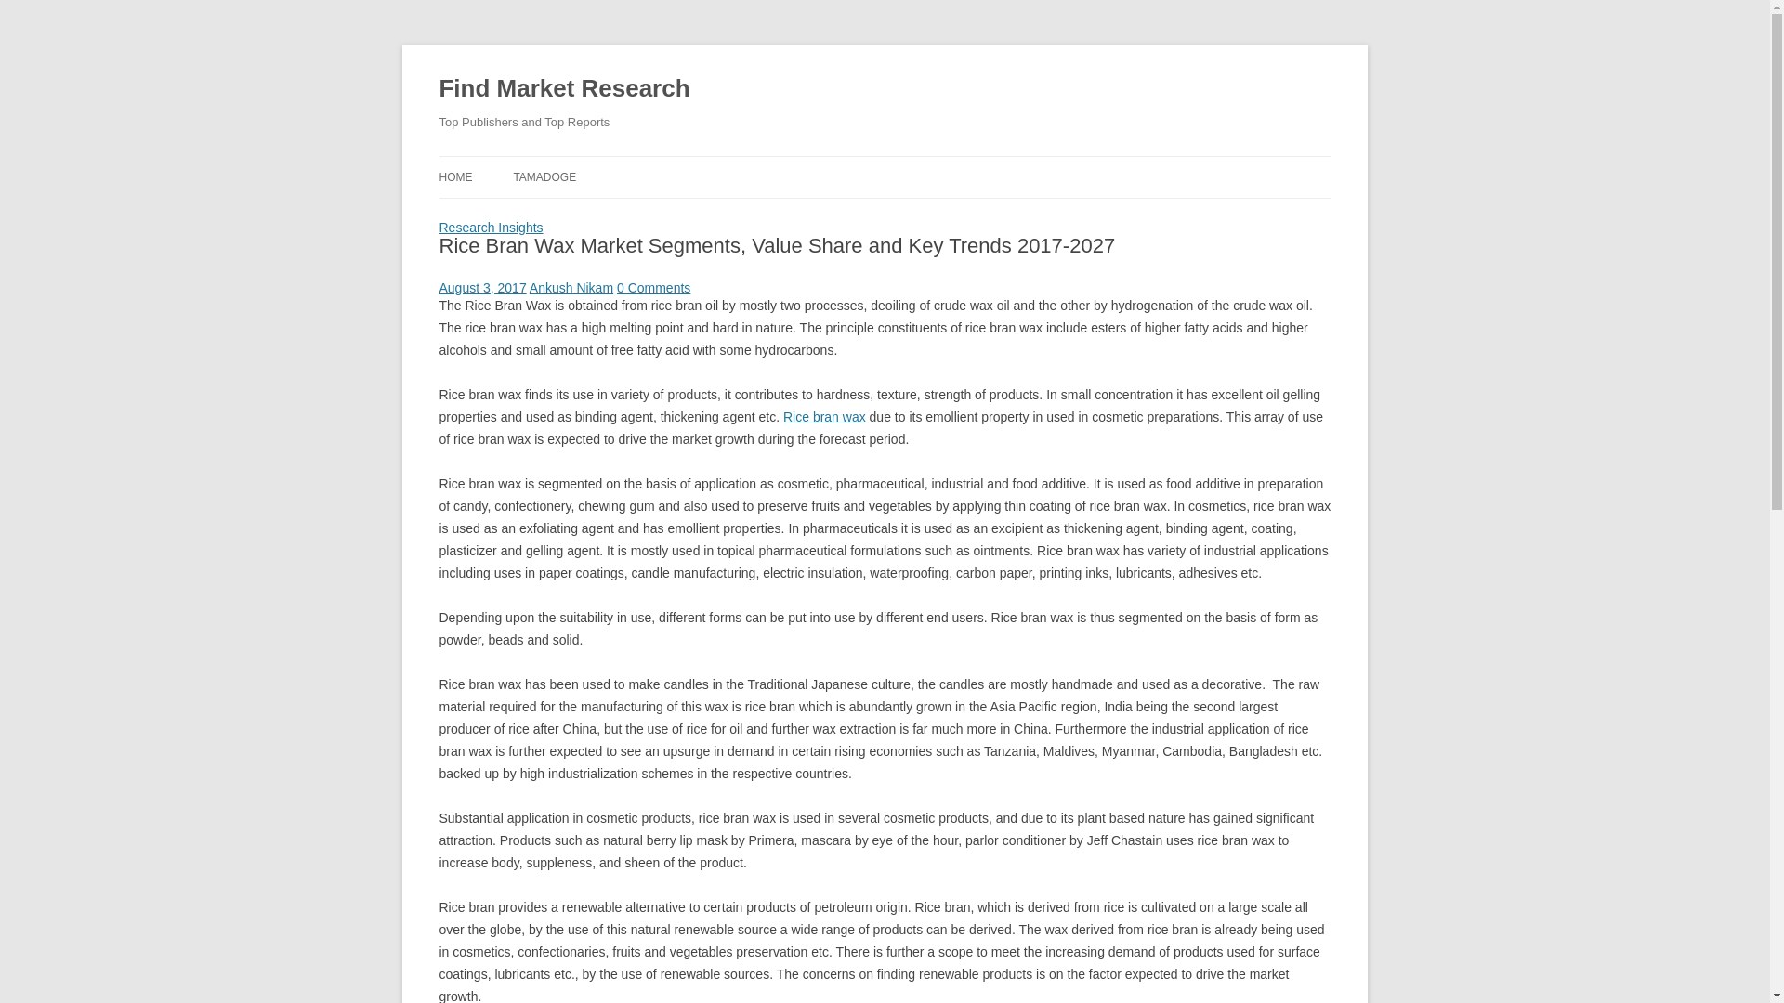 This screenshot has height=1003, width=1784. What do you see at coordinates (491, 227) in the screenshot?
I see `Research Insights` at bounding box center [491, 227].